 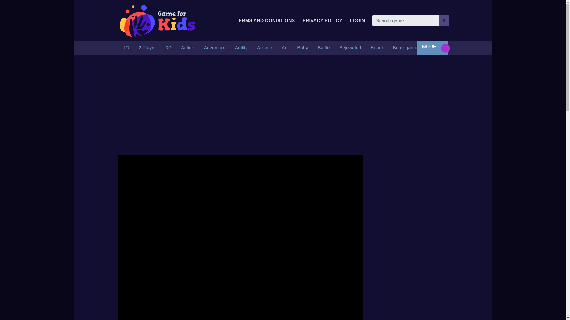 I want to click on Board, so click(x=377, y=48).